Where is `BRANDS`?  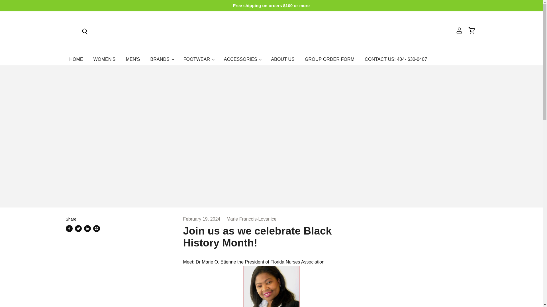 BRANDS is located at coordinates (162, 59).